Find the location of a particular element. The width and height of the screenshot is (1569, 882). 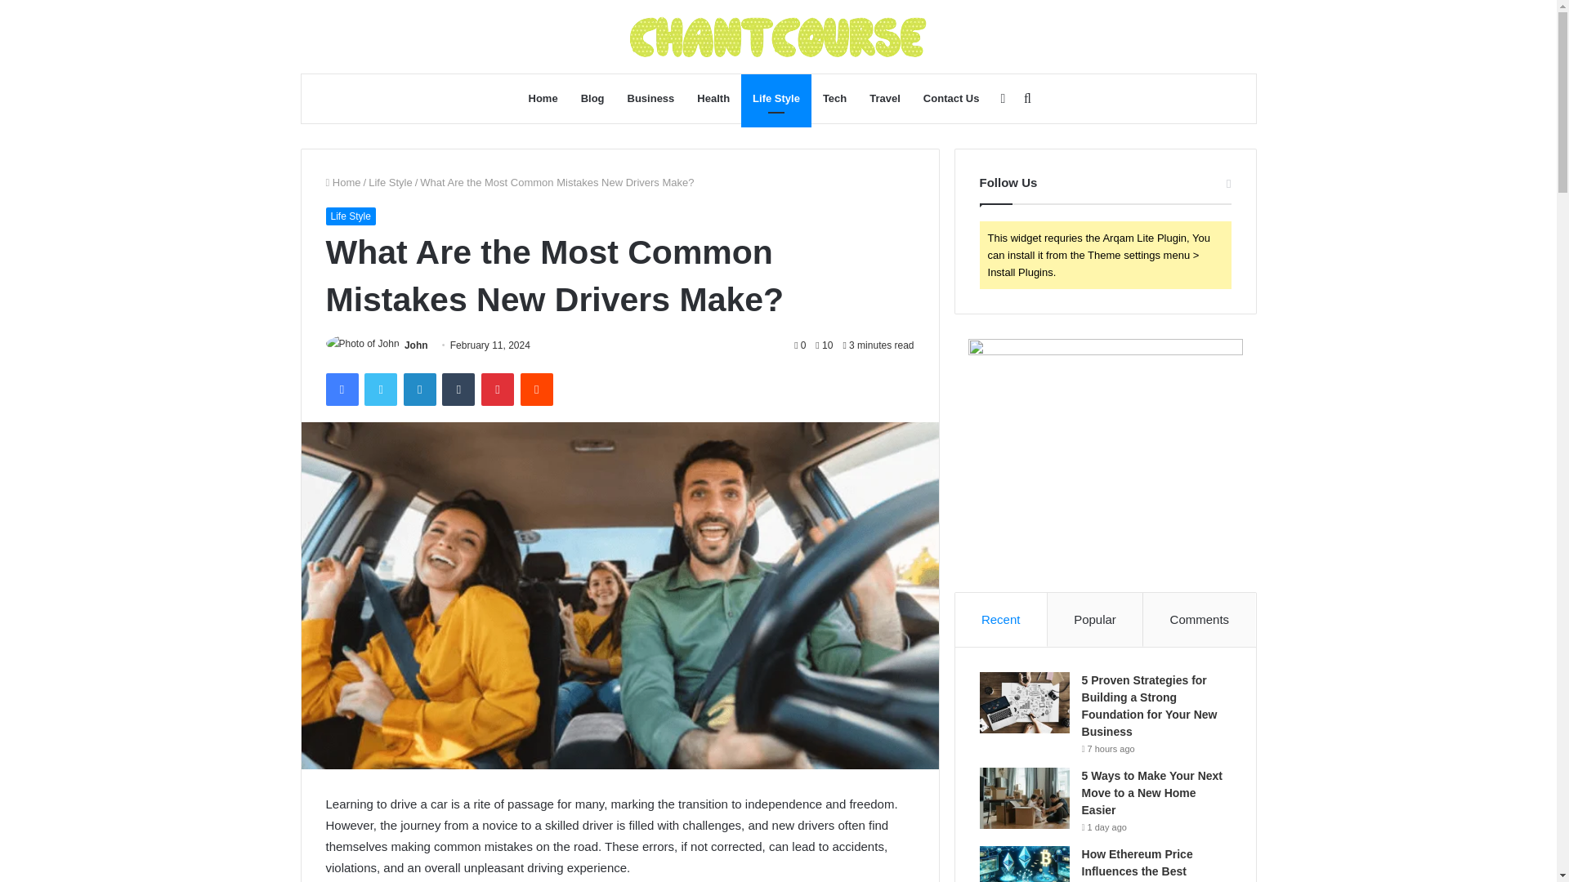

Twitter is located at coordinates (380, 389).